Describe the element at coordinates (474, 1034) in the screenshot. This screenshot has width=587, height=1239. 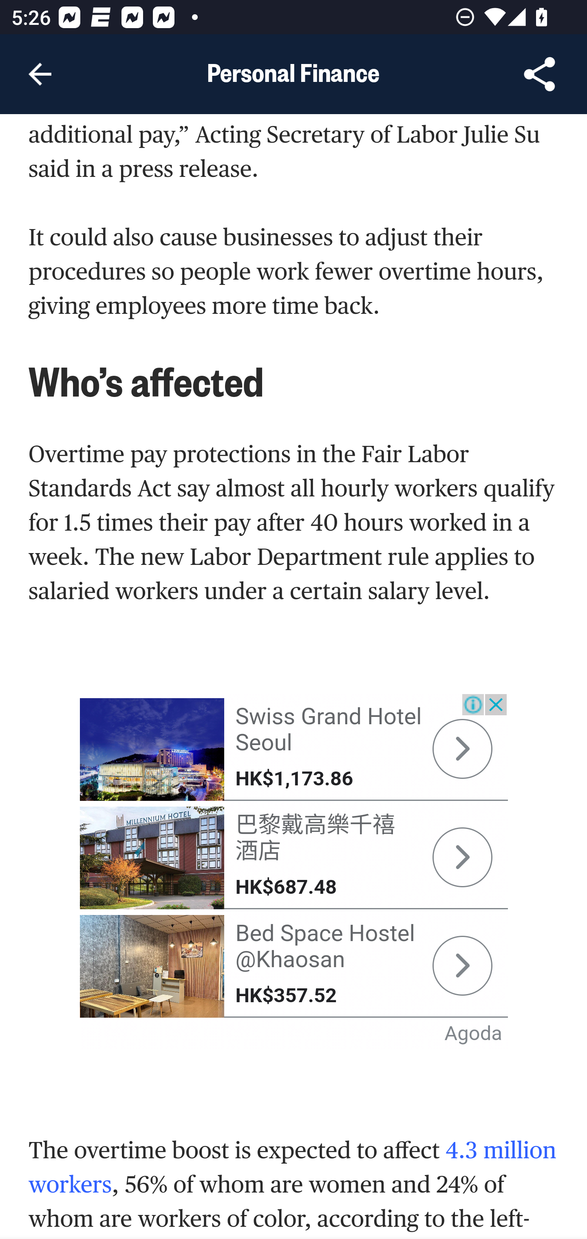
I see `Agoda` at that location.